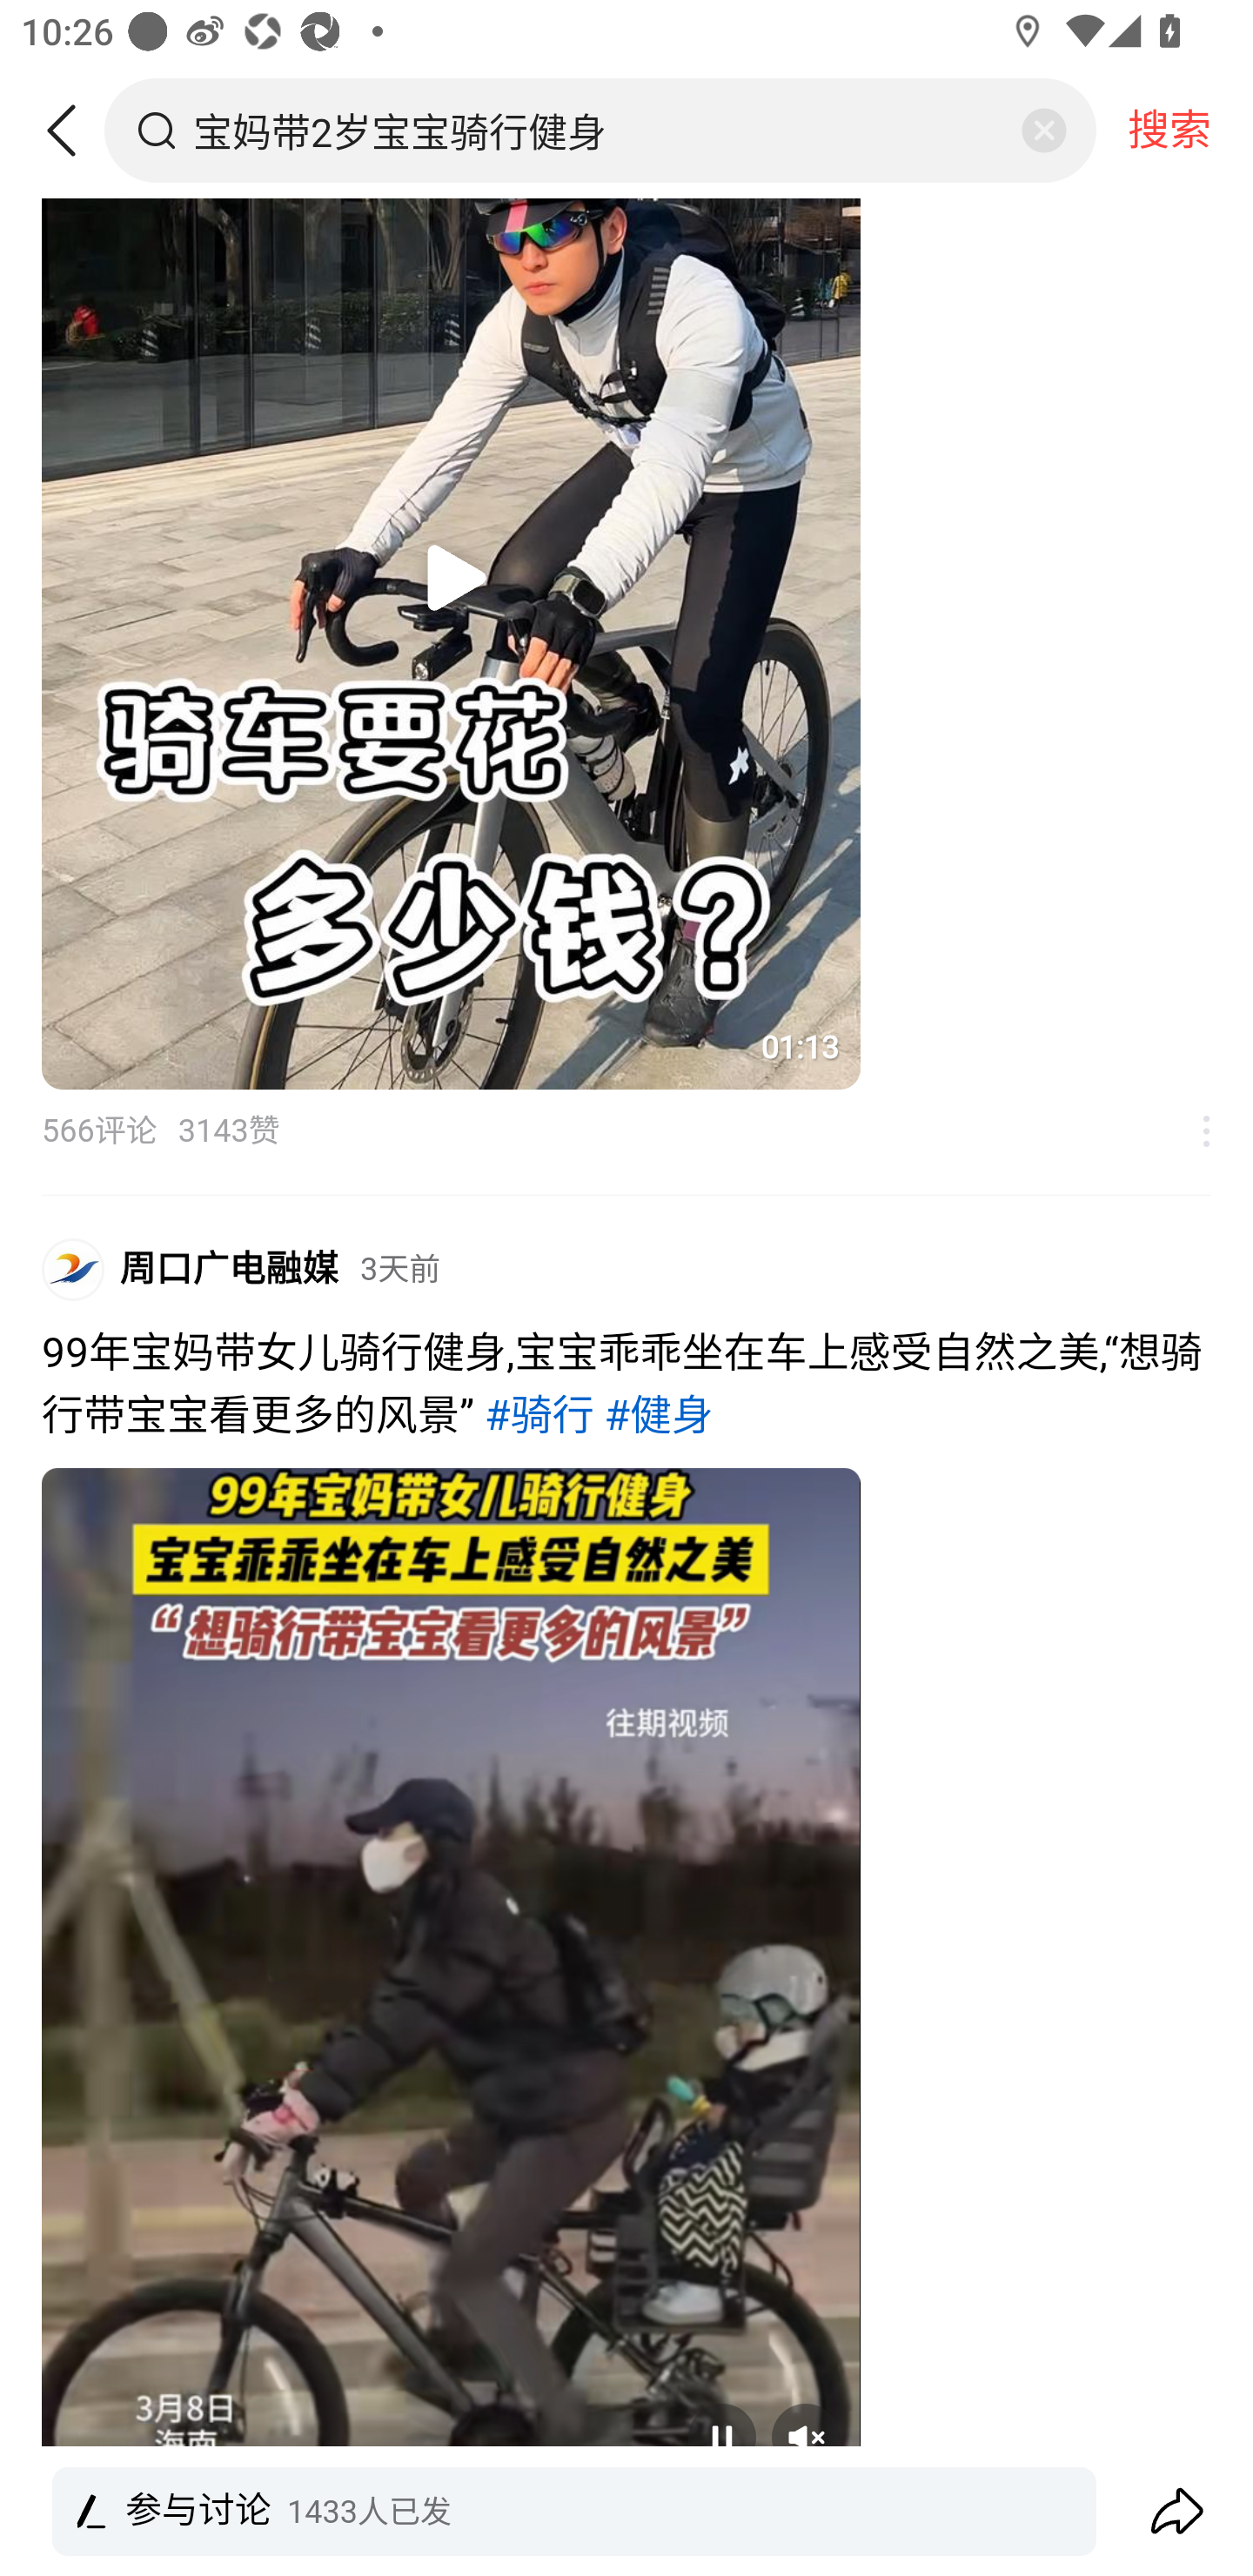  What do you see at coordinates (1190, 2533) in the screenshot?
I see `举报反馈` at bounding box center [1190, 2533].